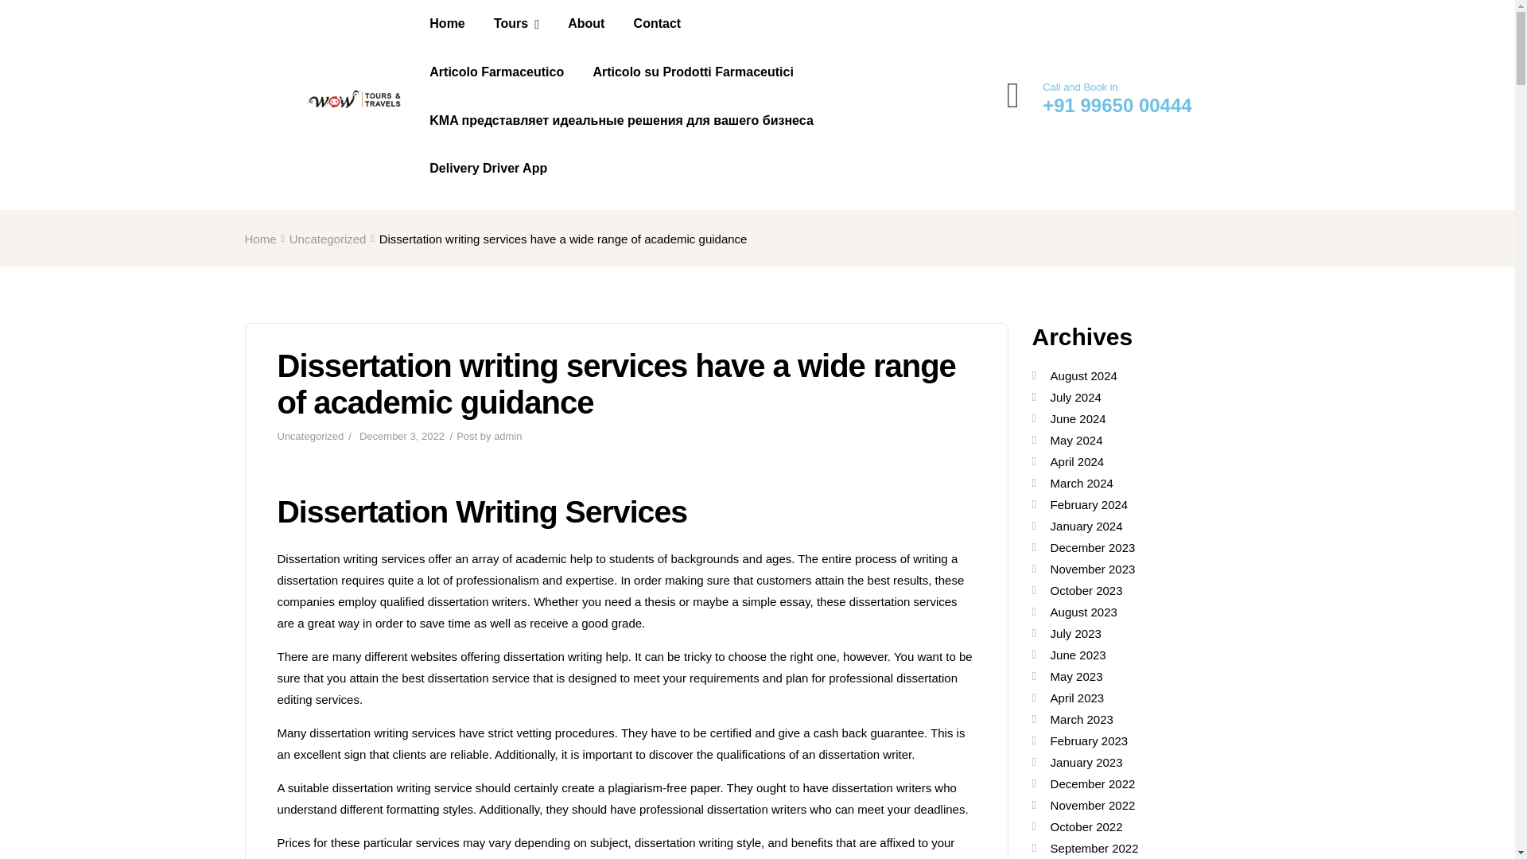 This screenshot has width=1527, height=859. Describe the element at coordinates (1086, 762) in the screenshot. I see `January 2023` at that location.